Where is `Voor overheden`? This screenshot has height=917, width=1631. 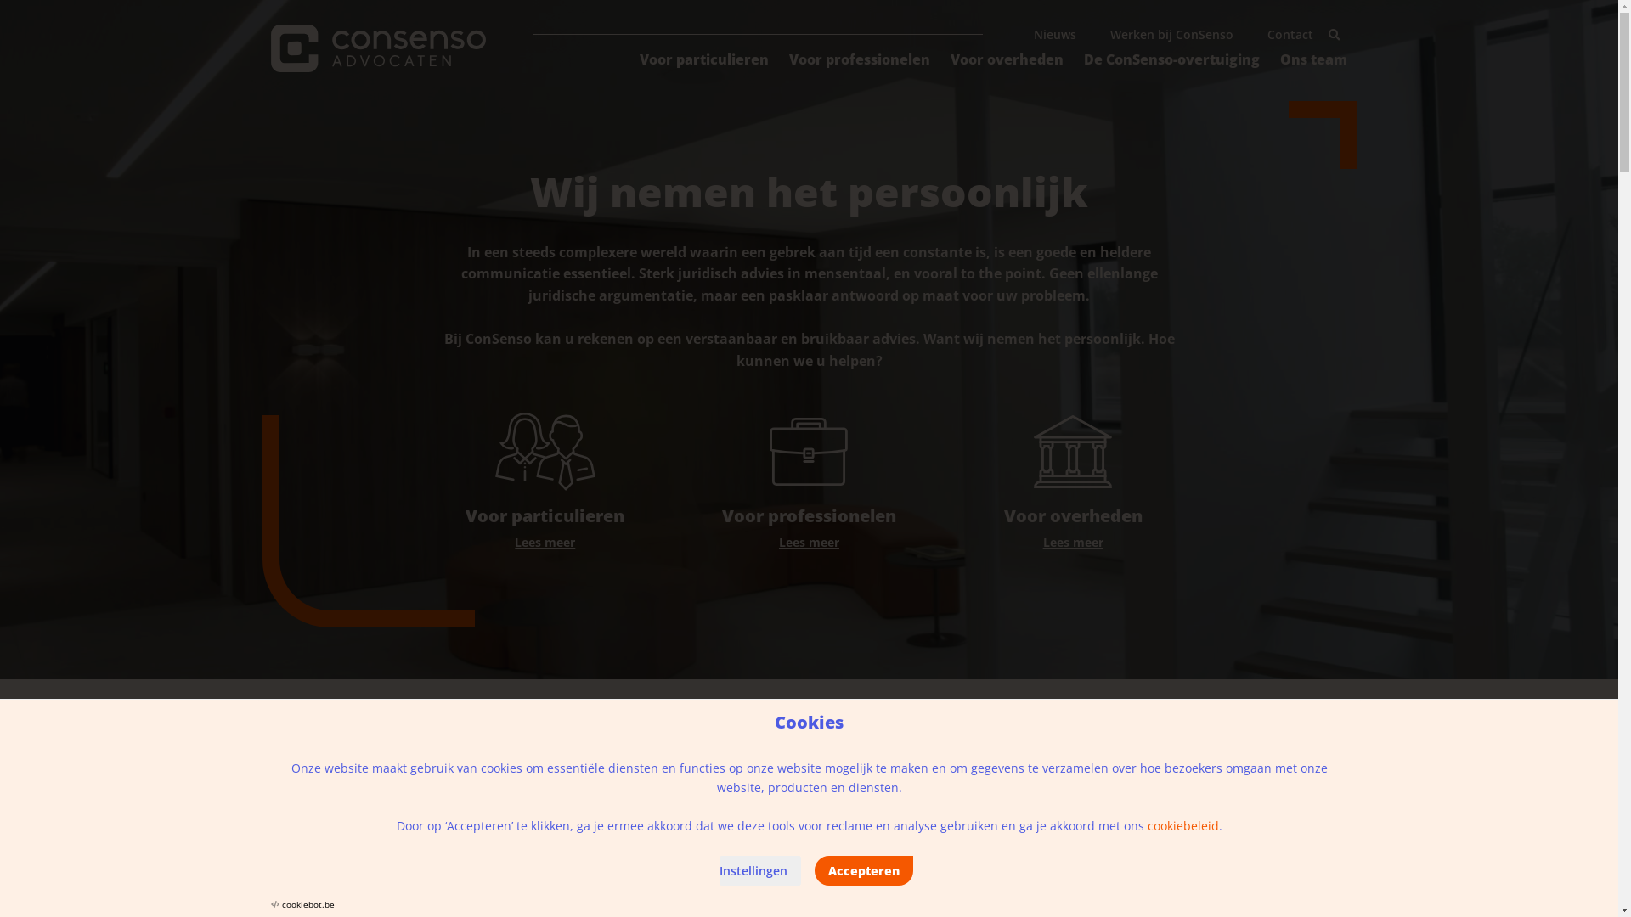 Voor overheden is located at coordinates (1074, 482).